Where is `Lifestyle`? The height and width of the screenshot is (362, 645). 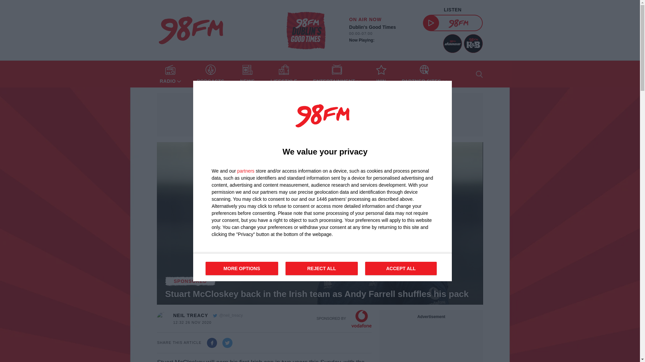 Lifestyle is located at coordinates (242, 268).